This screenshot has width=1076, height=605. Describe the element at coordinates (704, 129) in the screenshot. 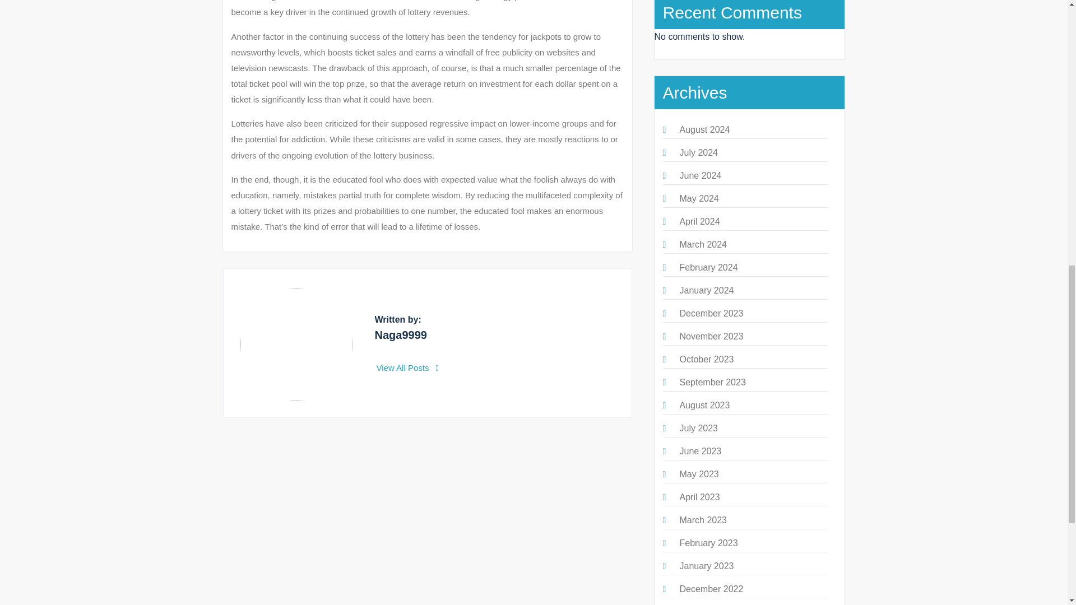

I see `August 2024` at that location.